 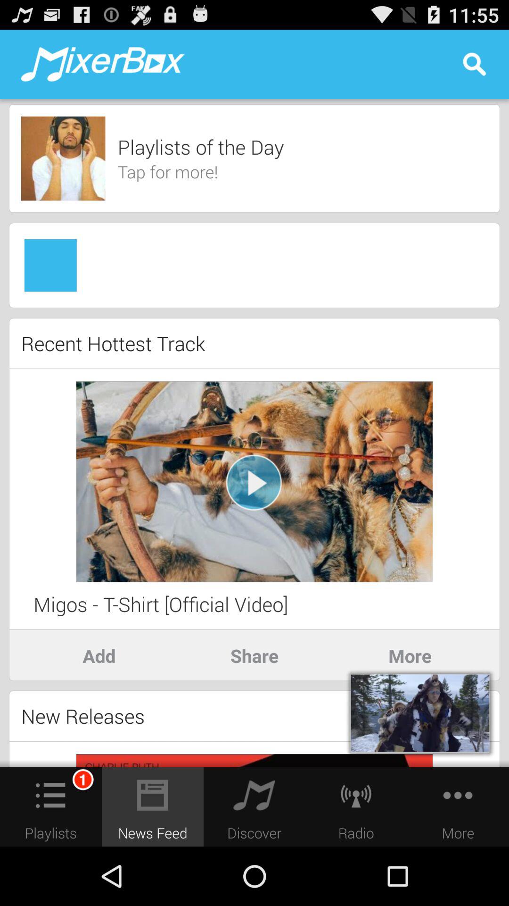 What do you see at coordinates (474, 64) in the screenshot?
I see `choose the icon at the top right corner` at bounding box center [474, 64].